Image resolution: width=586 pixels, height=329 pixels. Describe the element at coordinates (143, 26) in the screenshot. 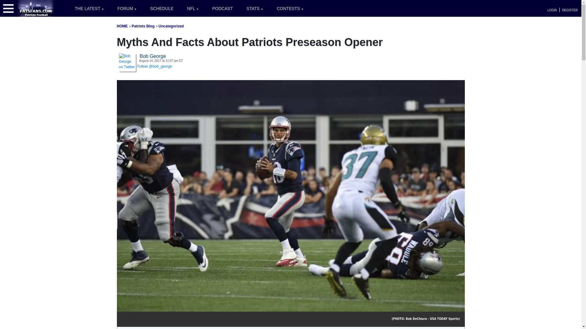

I see `Patriots Blog` at that location.